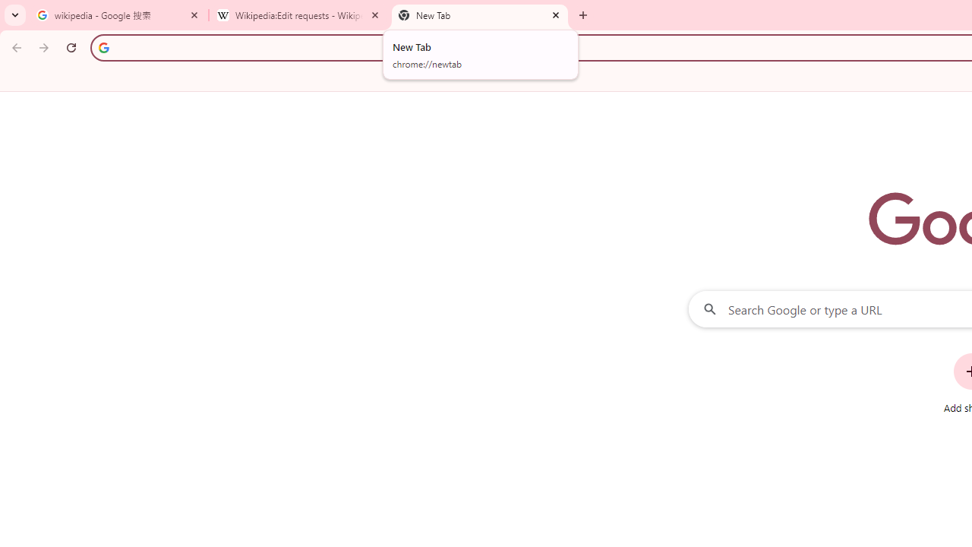  Describe the element at coordinates (299, 15) in the screenshot. I see `Wikipedia:Edit requests - Wikipedia` at that location.